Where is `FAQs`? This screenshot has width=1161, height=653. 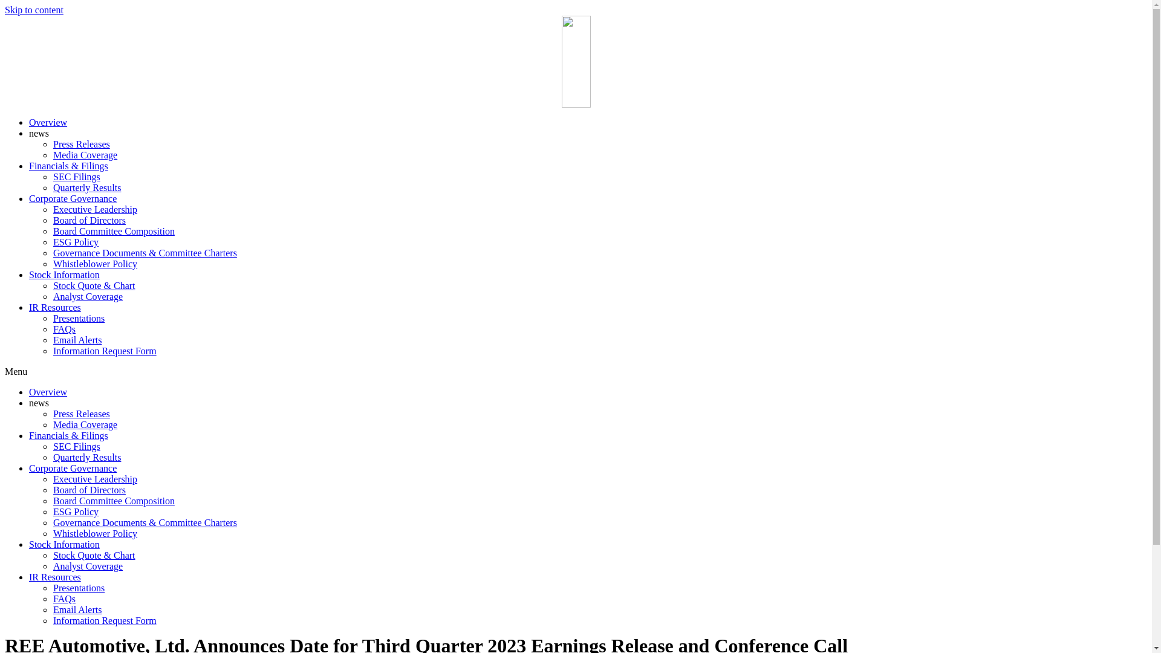
FAQs is located at coordinates (64, 599).